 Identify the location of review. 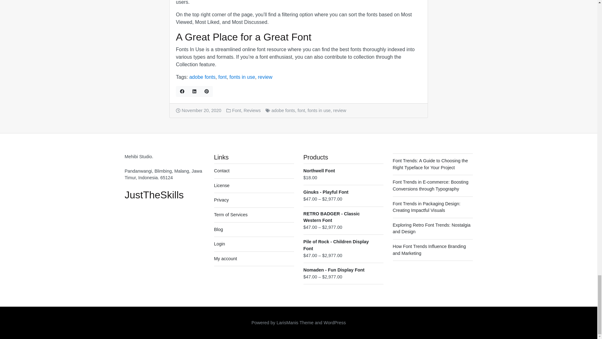
(265, 77).